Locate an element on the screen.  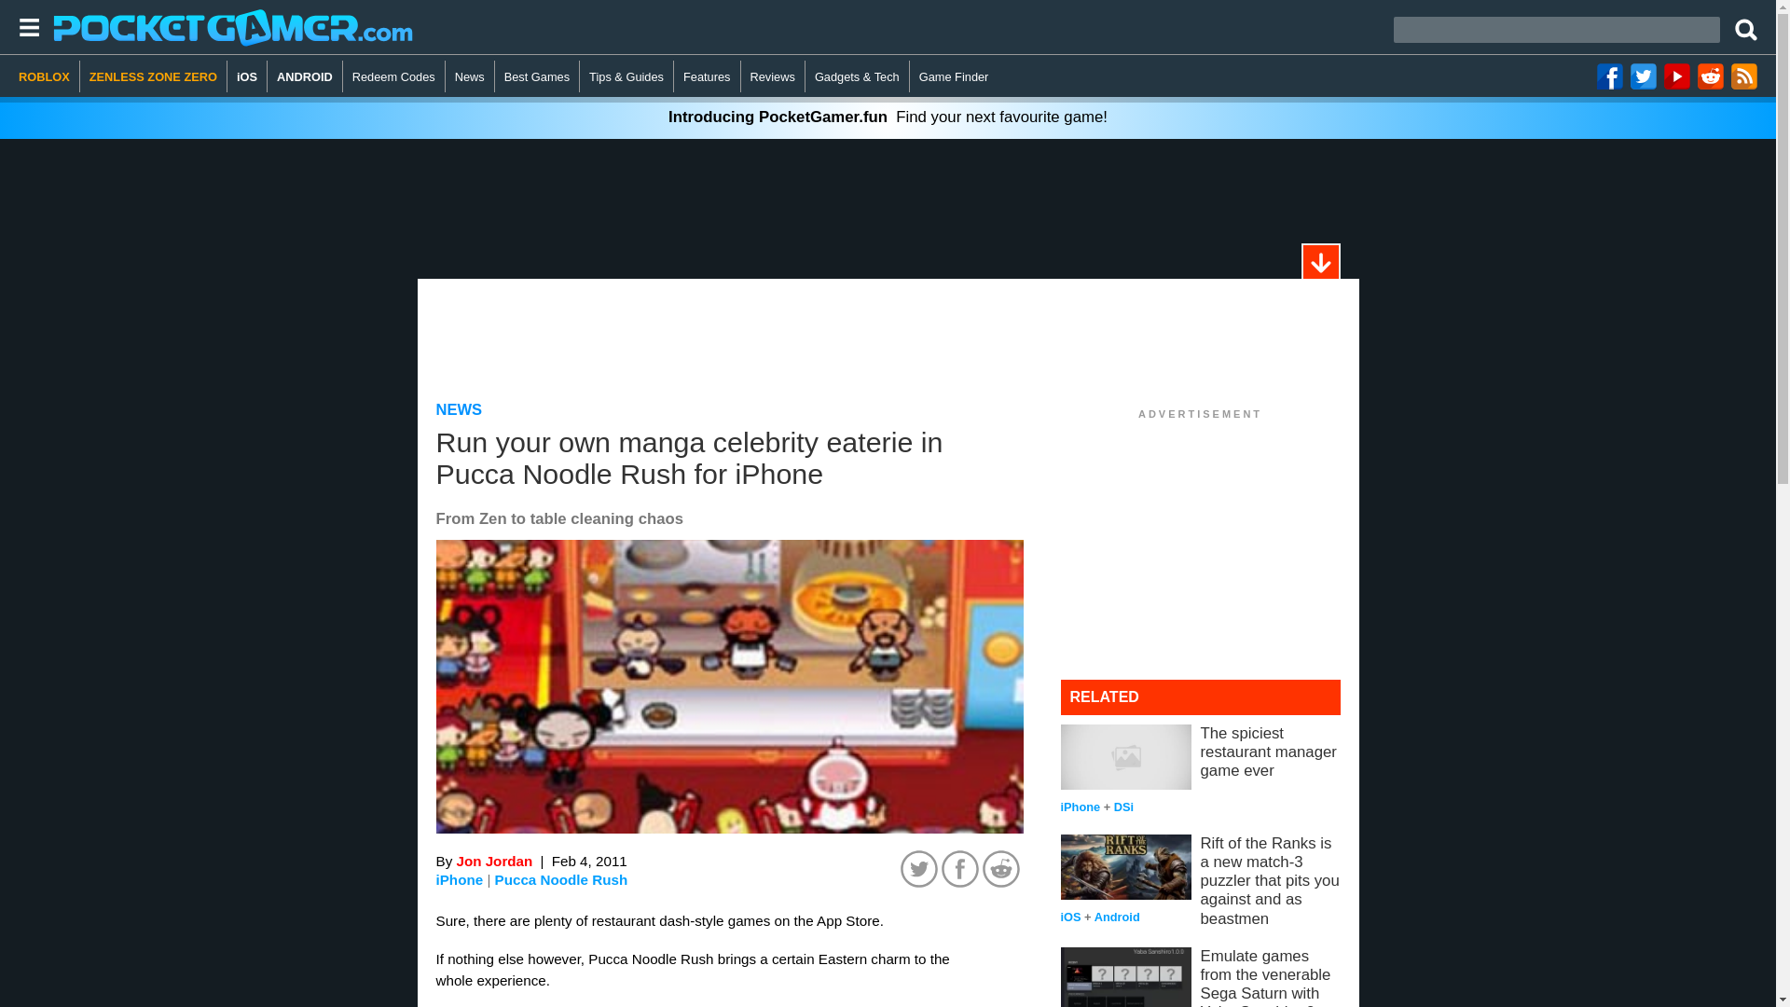
ANDROID is located at coordinates (305, 76).